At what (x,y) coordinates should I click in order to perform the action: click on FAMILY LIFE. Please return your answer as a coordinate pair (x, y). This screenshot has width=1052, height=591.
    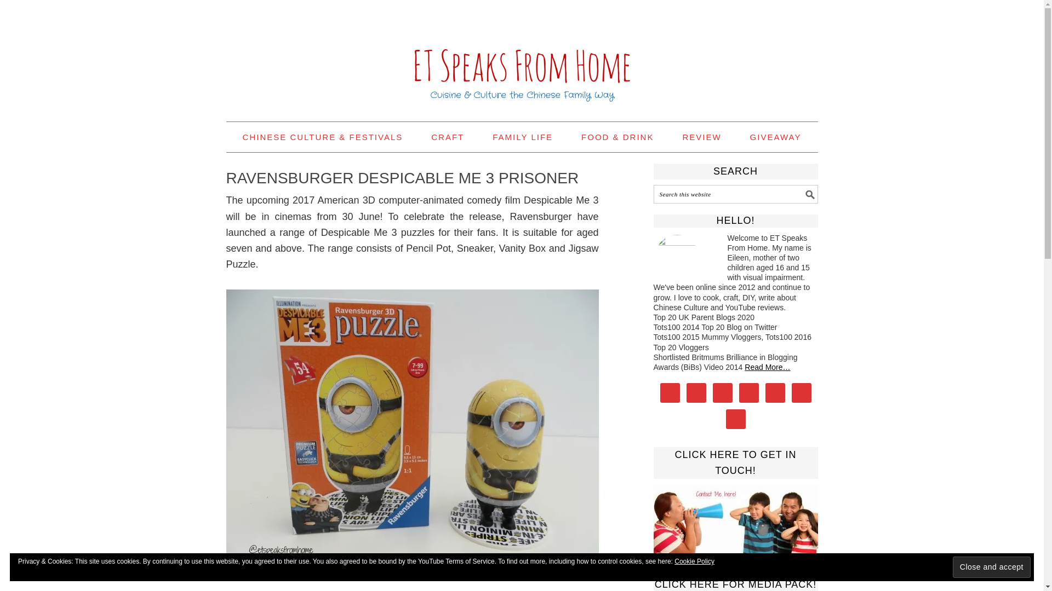
    Looking at the image, I should click on (523, 137).